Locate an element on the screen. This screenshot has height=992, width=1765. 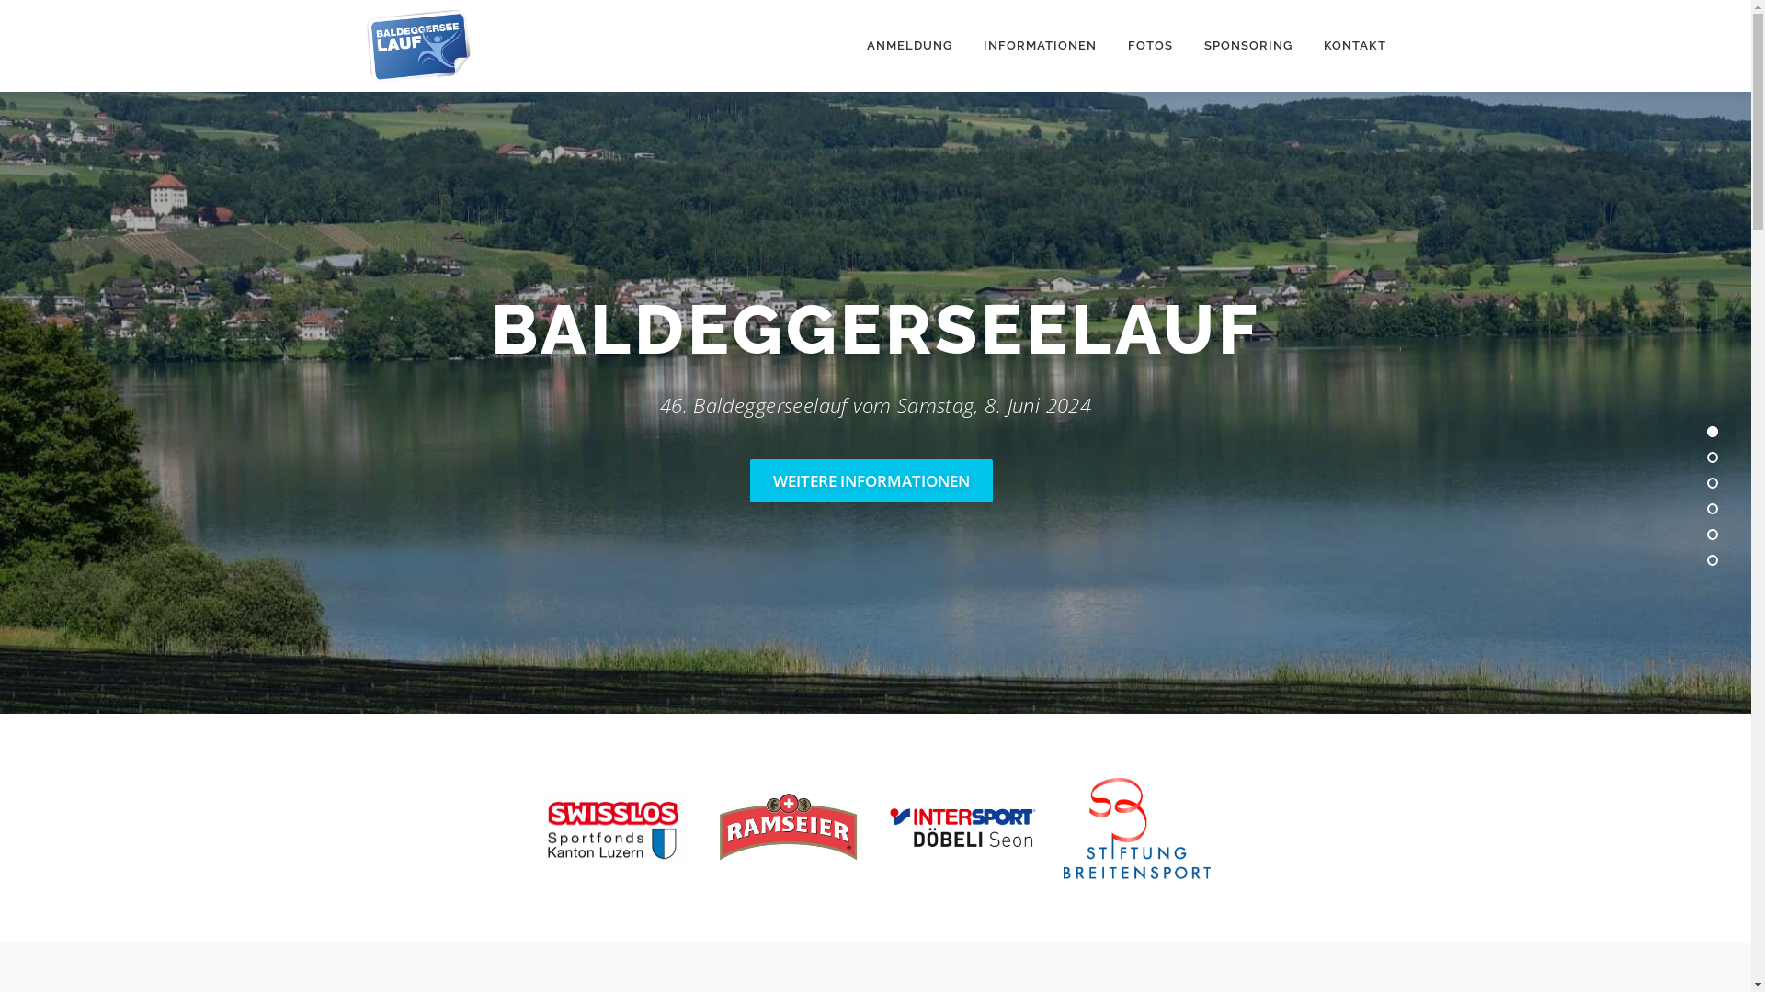
ANMELDUNG is located at coordinates (910, 46).